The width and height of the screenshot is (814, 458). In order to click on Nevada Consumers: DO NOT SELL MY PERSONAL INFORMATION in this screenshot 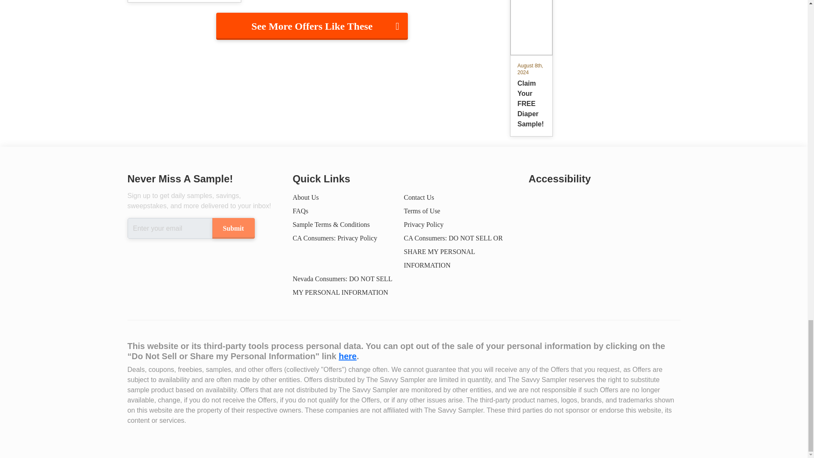, I will do `click(342, 285)`.